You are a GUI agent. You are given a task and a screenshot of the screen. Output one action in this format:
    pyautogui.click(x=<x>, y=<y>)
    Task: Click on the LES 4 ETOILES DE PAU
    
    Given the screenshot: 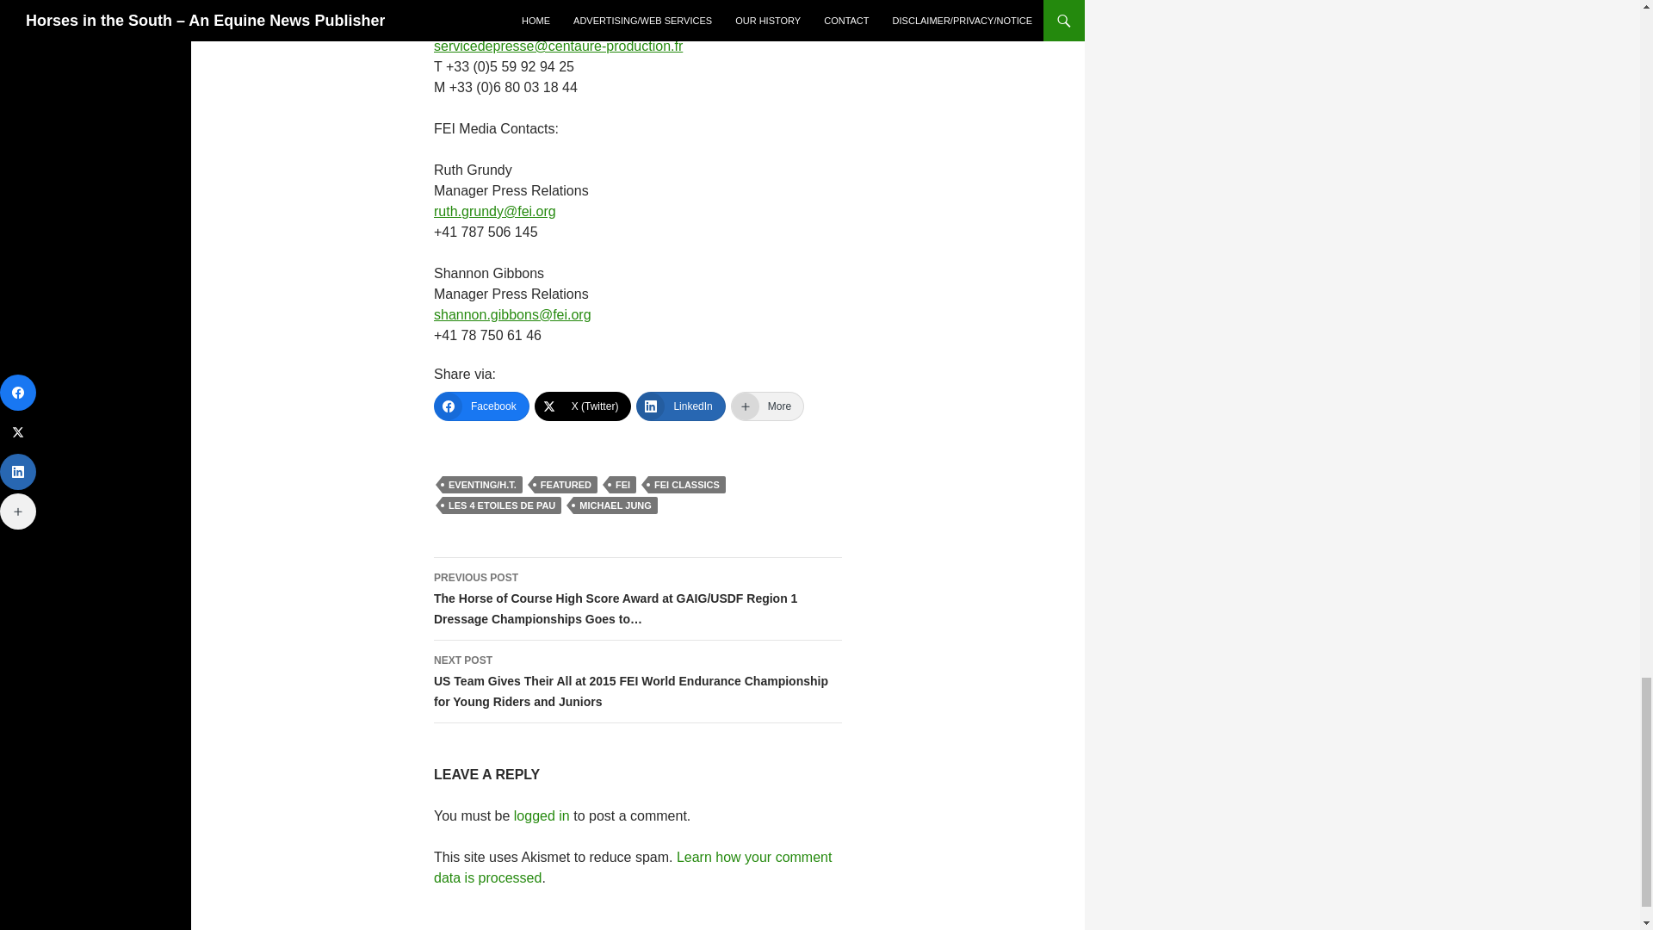 What is the action you would take?
    pyautogui.click(x=502, y=505)
    